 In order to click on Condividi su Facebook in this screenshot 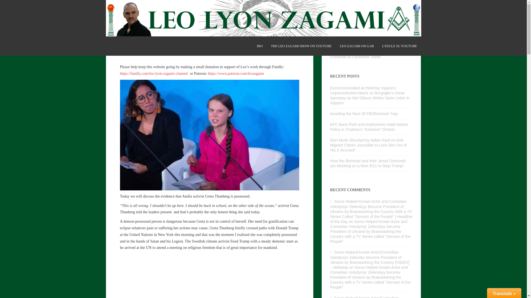, I will do `click(350, 57)`.